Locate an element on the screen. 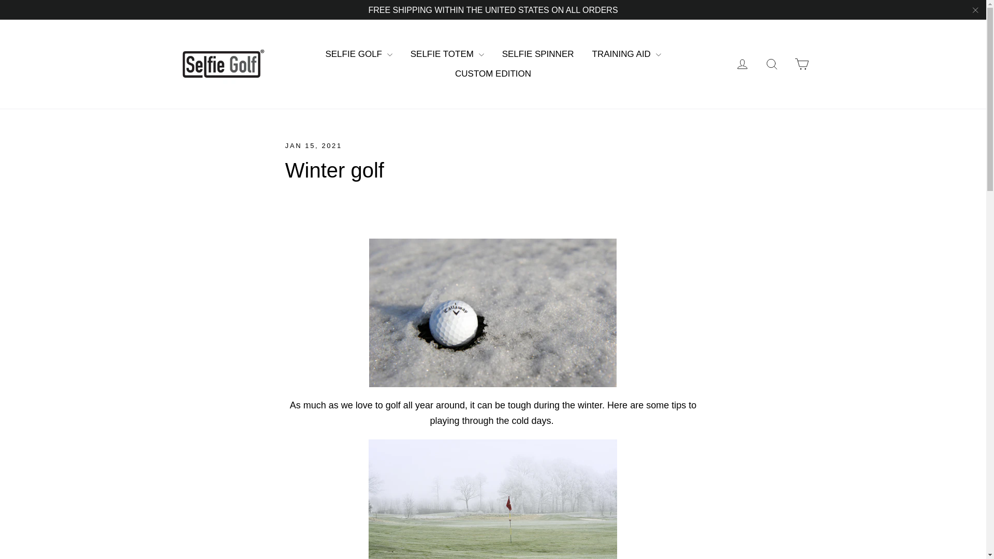 The width and height of the screenshot is (994, 559). SELFIE SPINNER is located at coordinates (537, 55).